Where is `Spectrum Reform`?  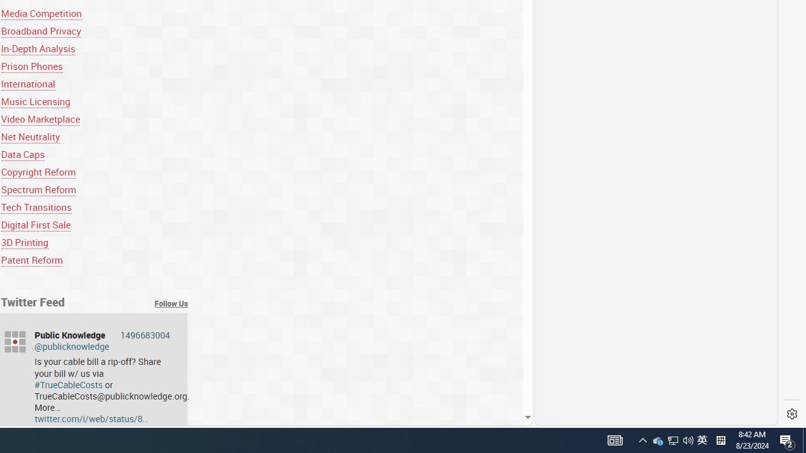
Spectrum Reform is located at coordinates (94, 189).